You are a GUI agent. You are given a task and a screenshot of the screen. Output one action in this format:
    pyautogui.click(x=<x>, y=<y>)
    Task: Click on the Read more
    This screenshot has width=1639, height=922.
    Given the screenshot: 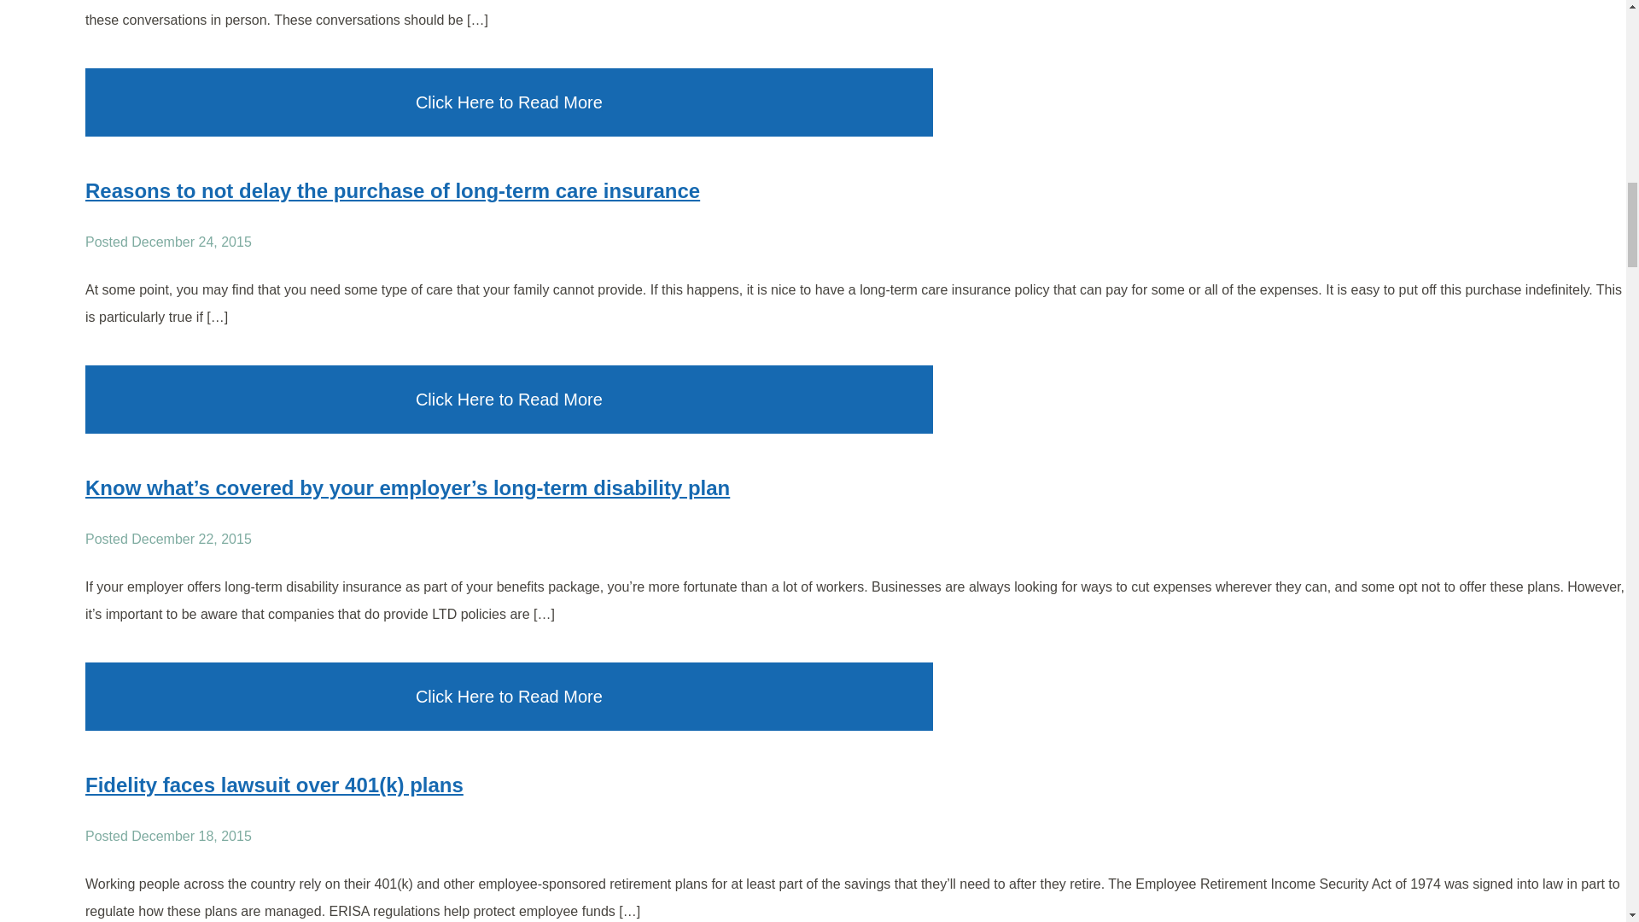 What is the action you would take?
    pyautogui.click(x=406, y=488)
    